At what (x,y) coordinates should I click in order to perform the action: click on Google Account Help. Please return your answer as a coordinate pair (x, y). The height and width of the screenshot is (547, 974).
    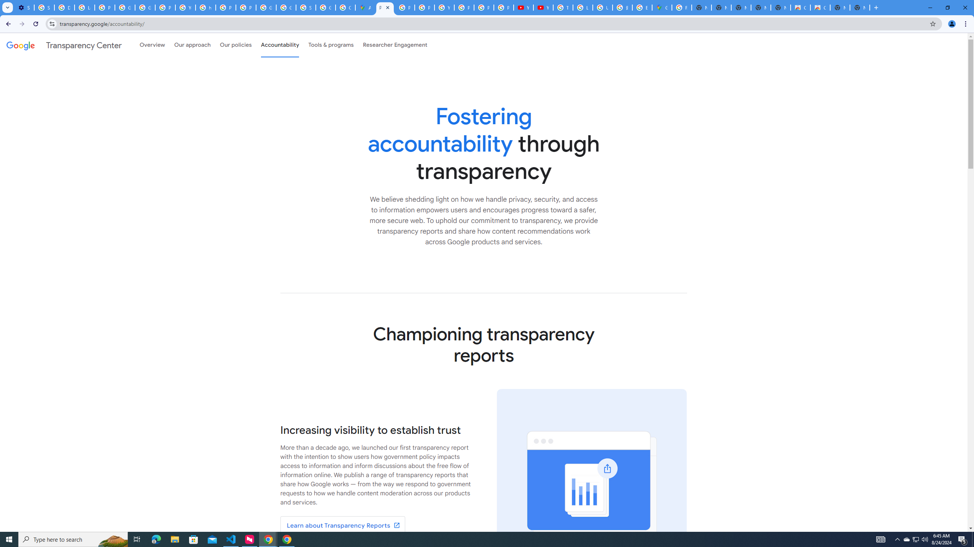
    Looking at the image, I should click on (124, 8).